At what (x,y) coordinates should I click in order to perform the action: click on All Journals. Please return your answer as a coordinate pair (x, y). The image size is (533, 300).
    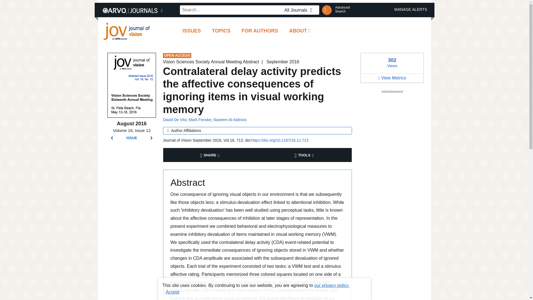
    Looking at the image, I should click on (300, 31).